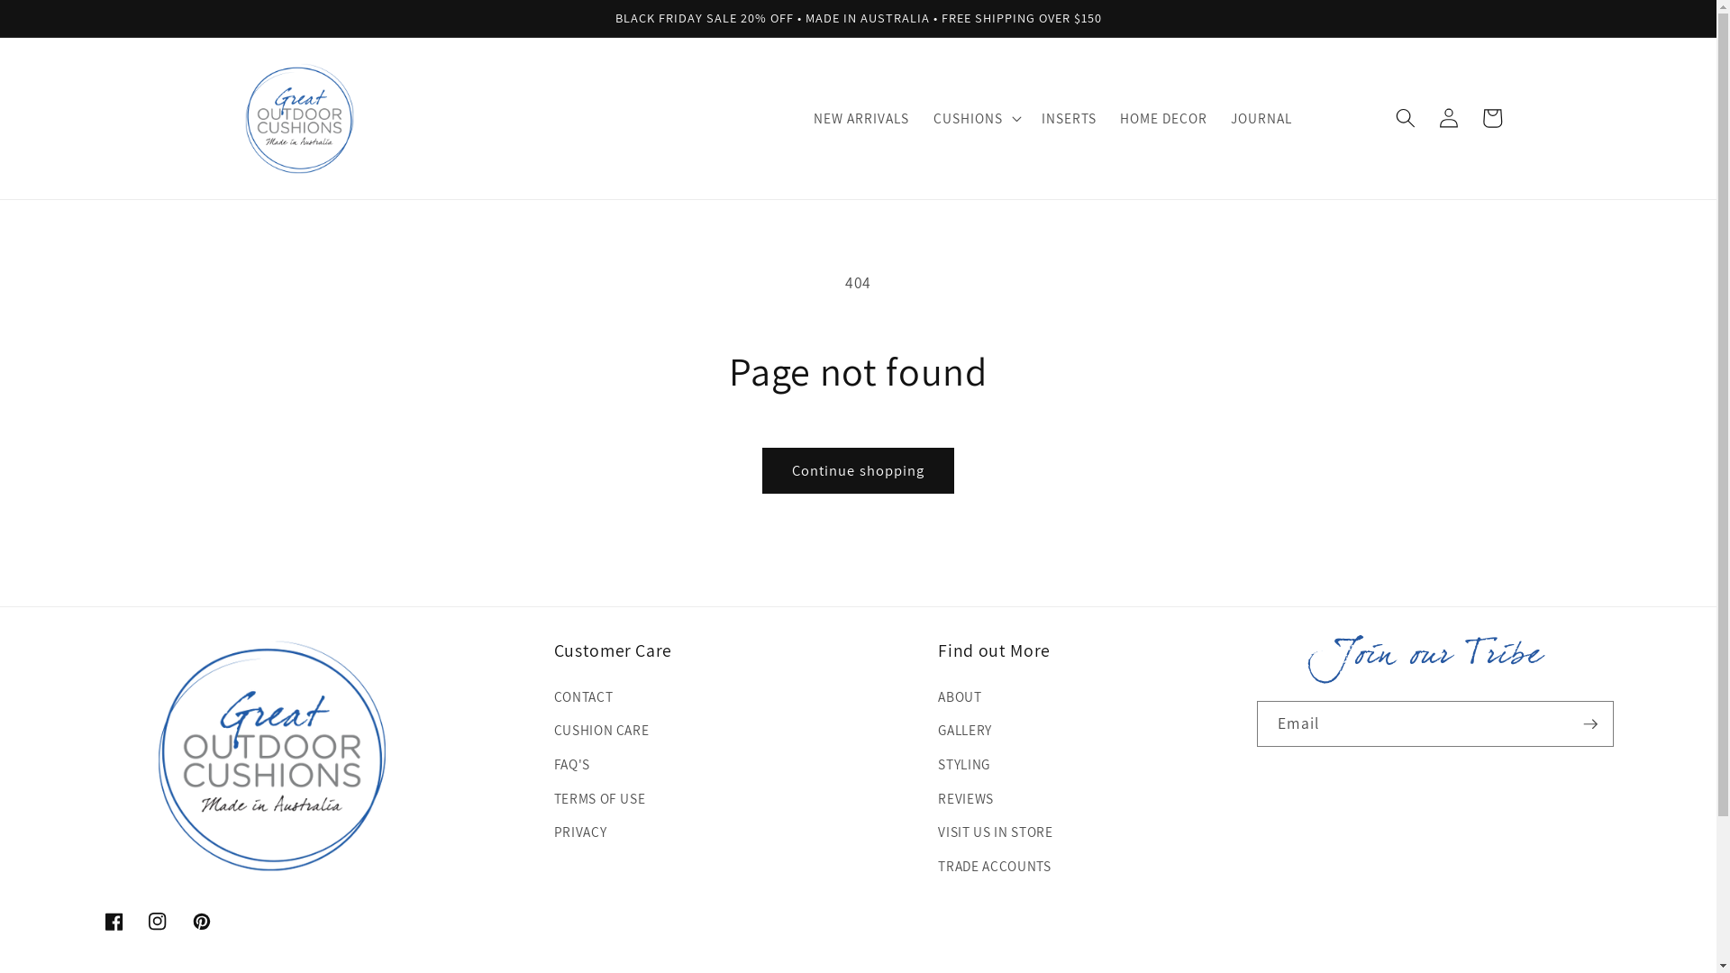  What do you see at coordinates (861, 118) in the screenshot?
I see `NEW ARRIVALS` at bounding box center [861, 118].